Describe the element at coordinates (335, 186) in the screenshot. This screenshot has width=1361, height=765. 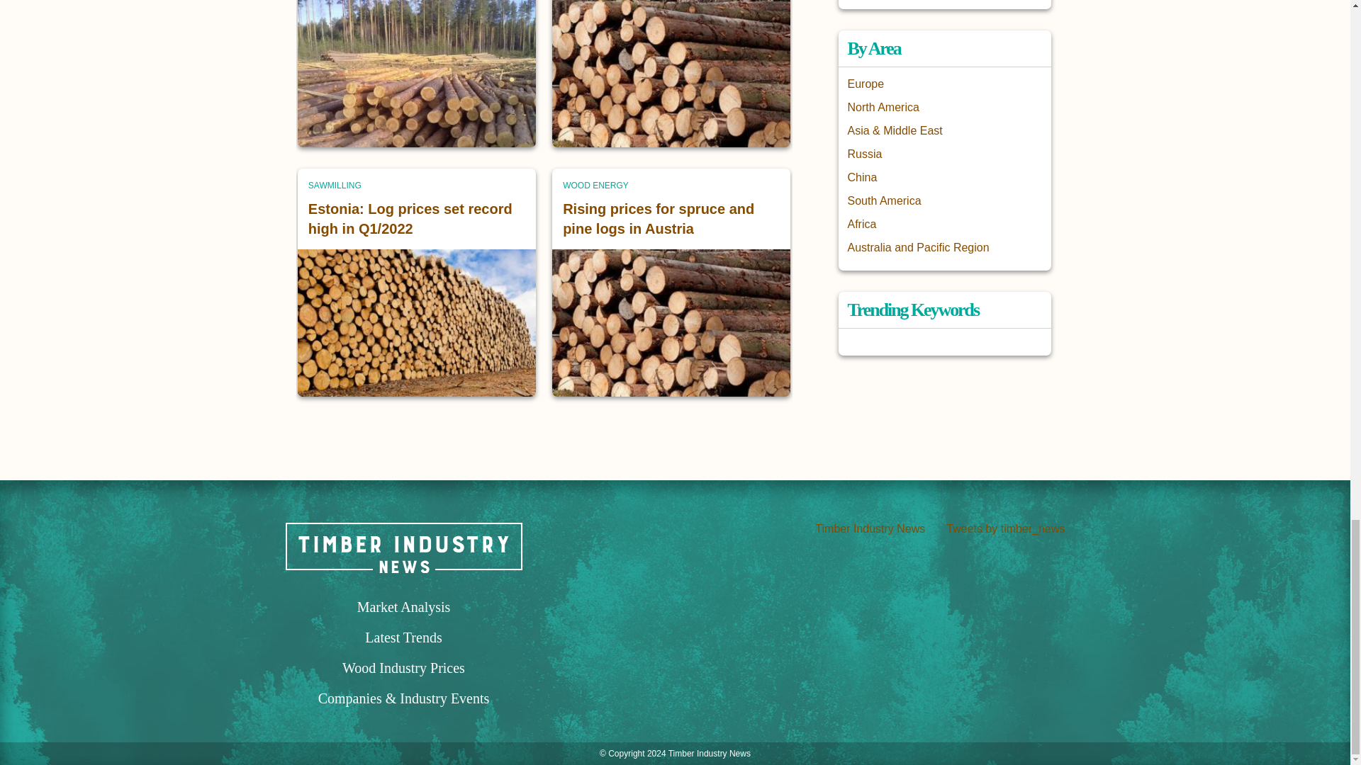
I see `SAWMILLING` at that location.